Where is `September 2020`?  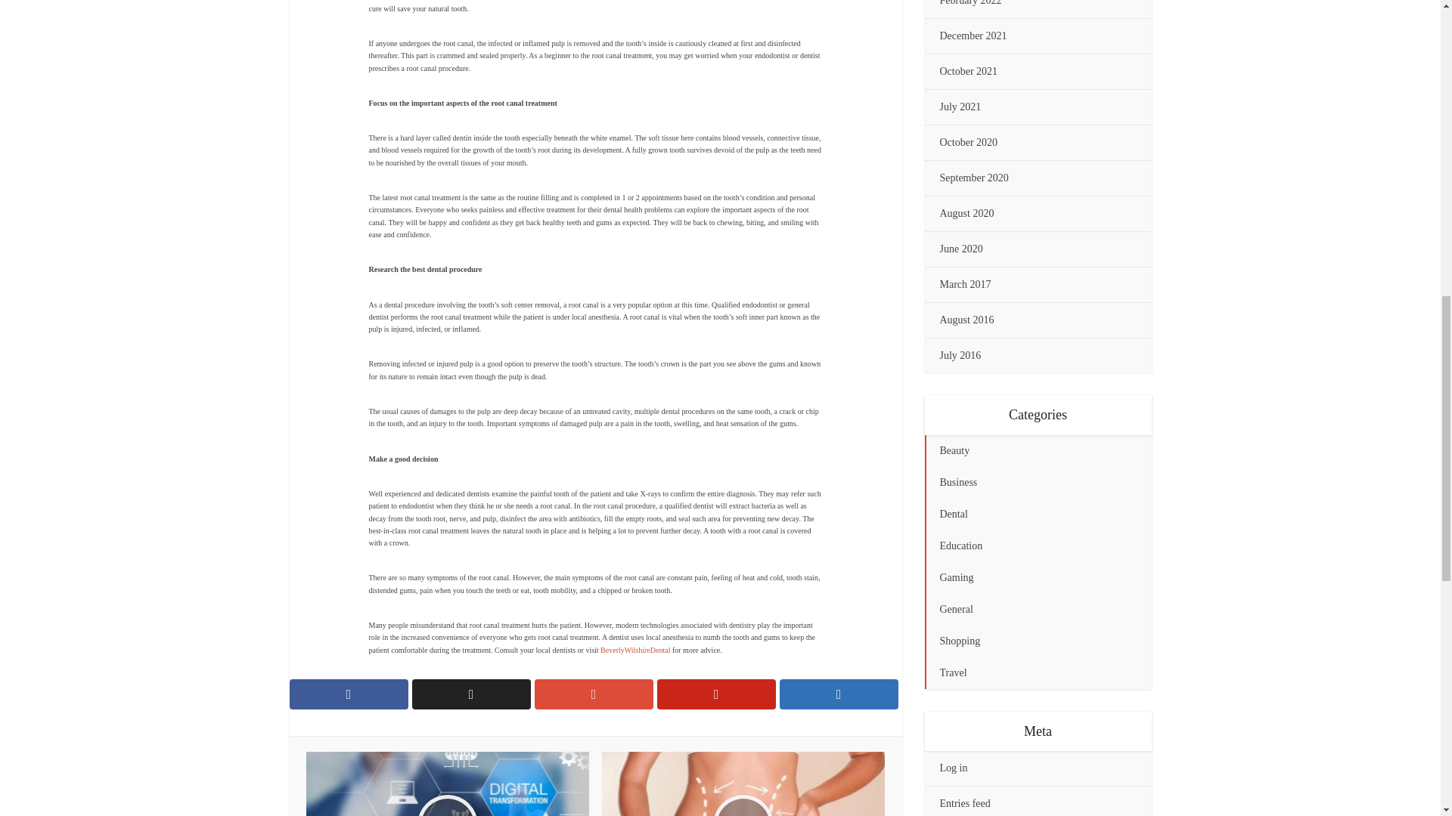 September 2020 is located at coordinates (973, 178).